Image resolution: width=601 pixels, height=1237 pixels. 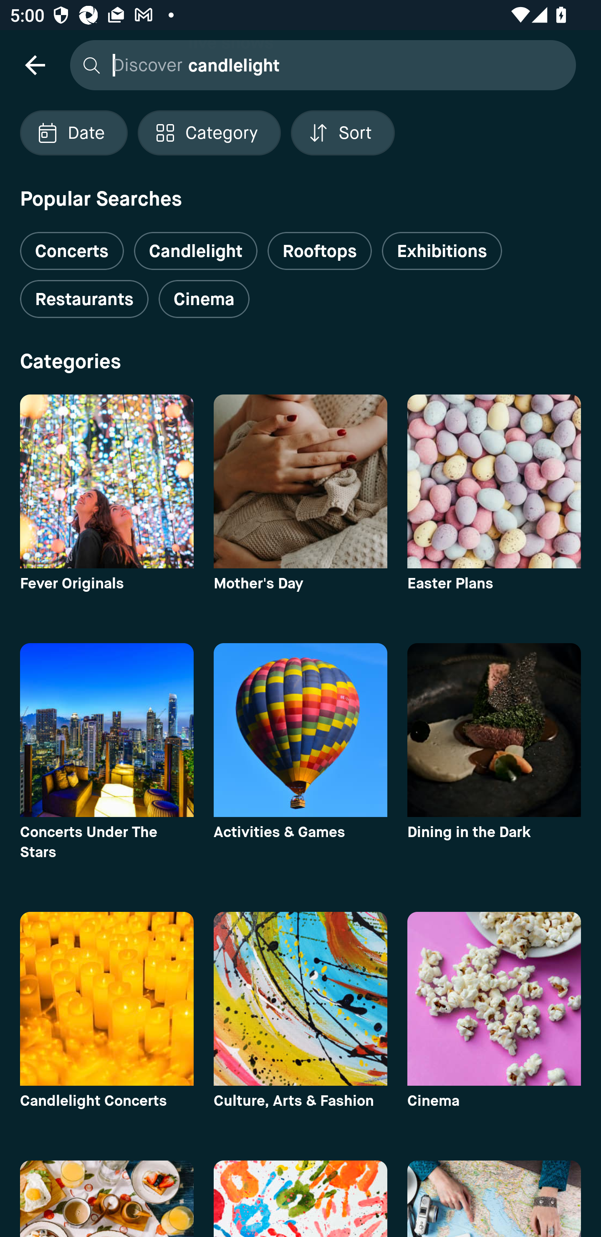 What do you see at coordinates (209, 133) in the screenshot?
I see `Localized description Category` at bounding box center [209, 133].